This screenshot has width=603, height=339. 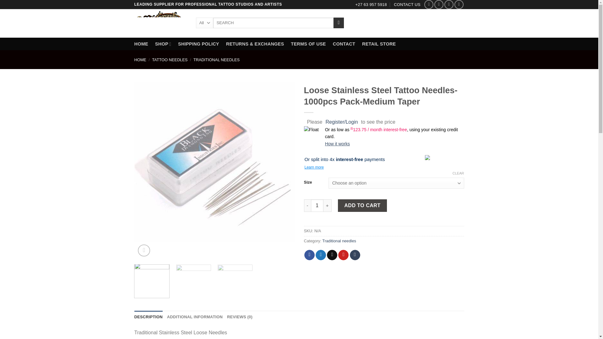 What do you see at coordinates (198, 44) in the screenshot?
I see `SHIPPING POLICY` at bounding box center [198, 44].